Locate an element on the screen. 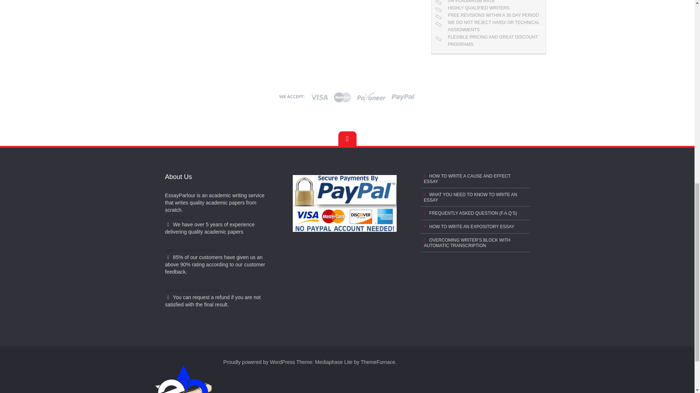 This screenshot has height=393, width=700. HOW TO WRITE AN EXPOSITORY ESSAY is located at coordinates (475, 226).